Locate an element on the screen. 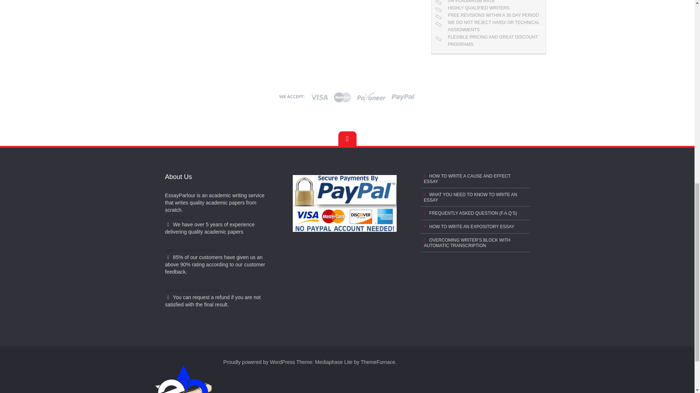 This screenshot has height=393, width=700. HOW TO WRITE AN EXPOSITORY ESSAY is located at coordinates (475, 226).